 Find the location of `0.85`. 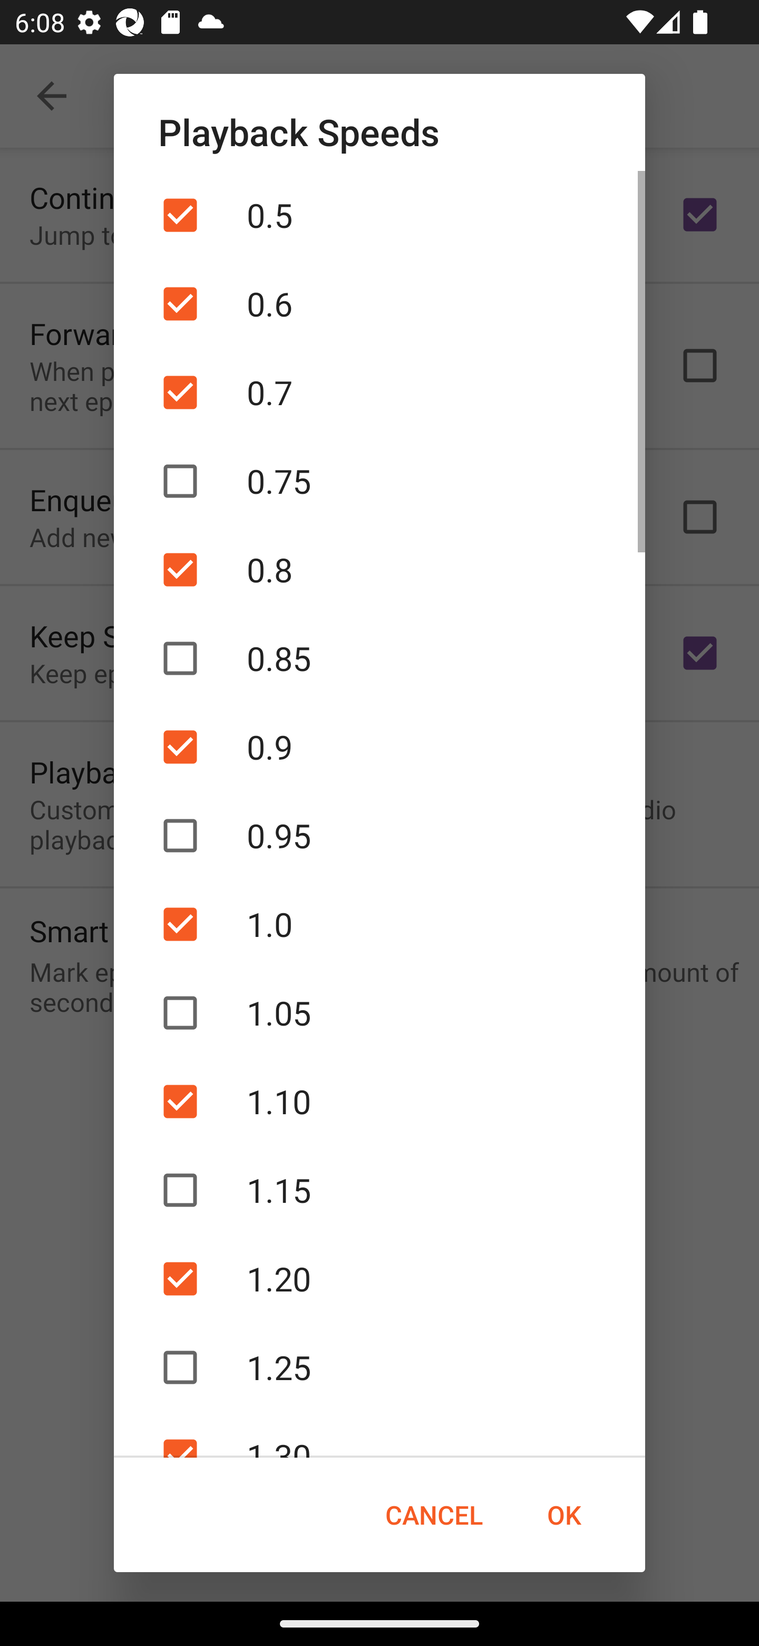

0.85 is located at coordinates (379, 658).